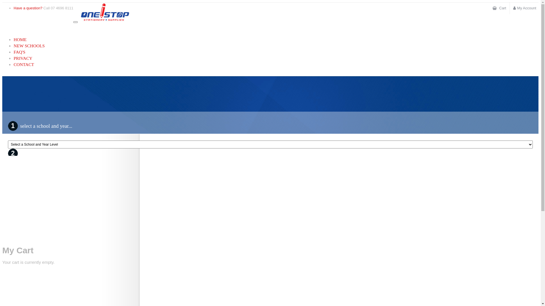  I want to click on view book list, so click(25, 193).